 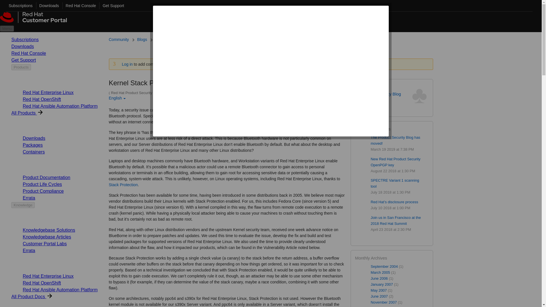 I want to click on 3pmrc7 19 2019 pmt 7:38 P3, so click(x=392, y=150).